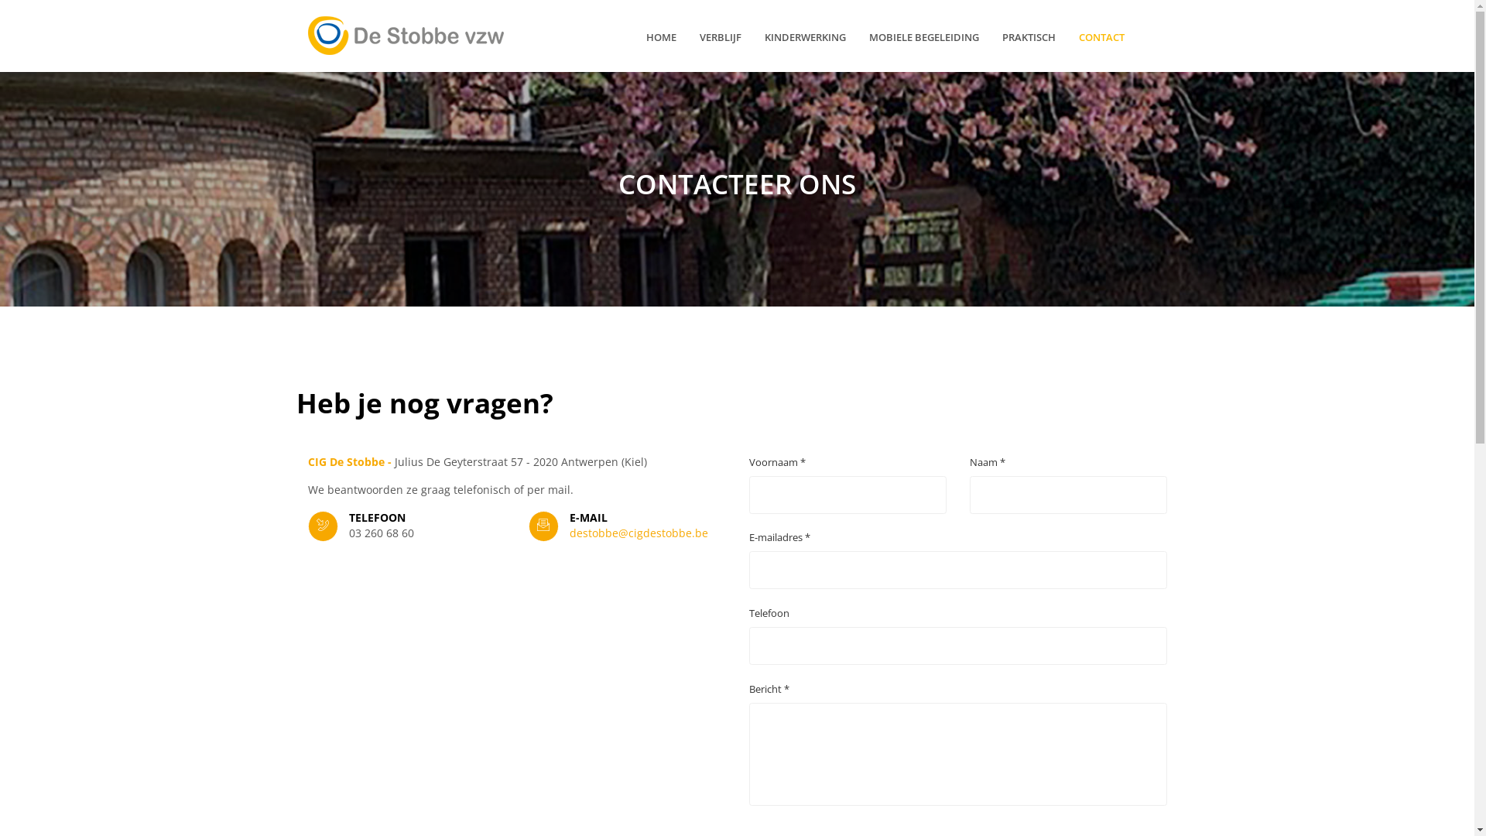 The height and width of the screenshot is (836, 1486). What do you see at coordinates (805, 37) in the screenshot?
I see `KINDERWERKING` at bounding box center [805, 37].